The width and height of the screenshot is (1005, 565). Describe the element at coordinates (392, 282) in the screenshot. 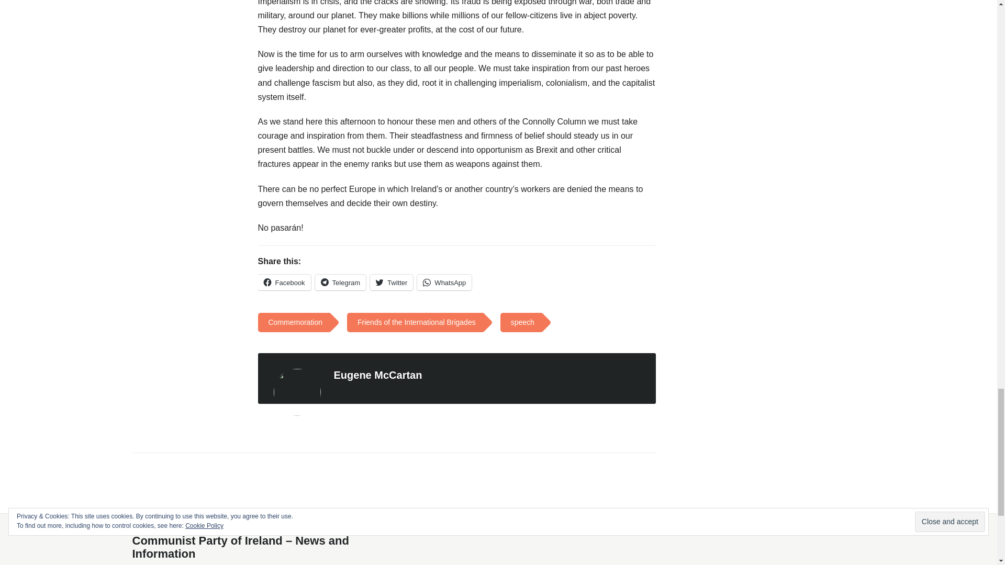

I see `Click to share on Twitter` at that location.